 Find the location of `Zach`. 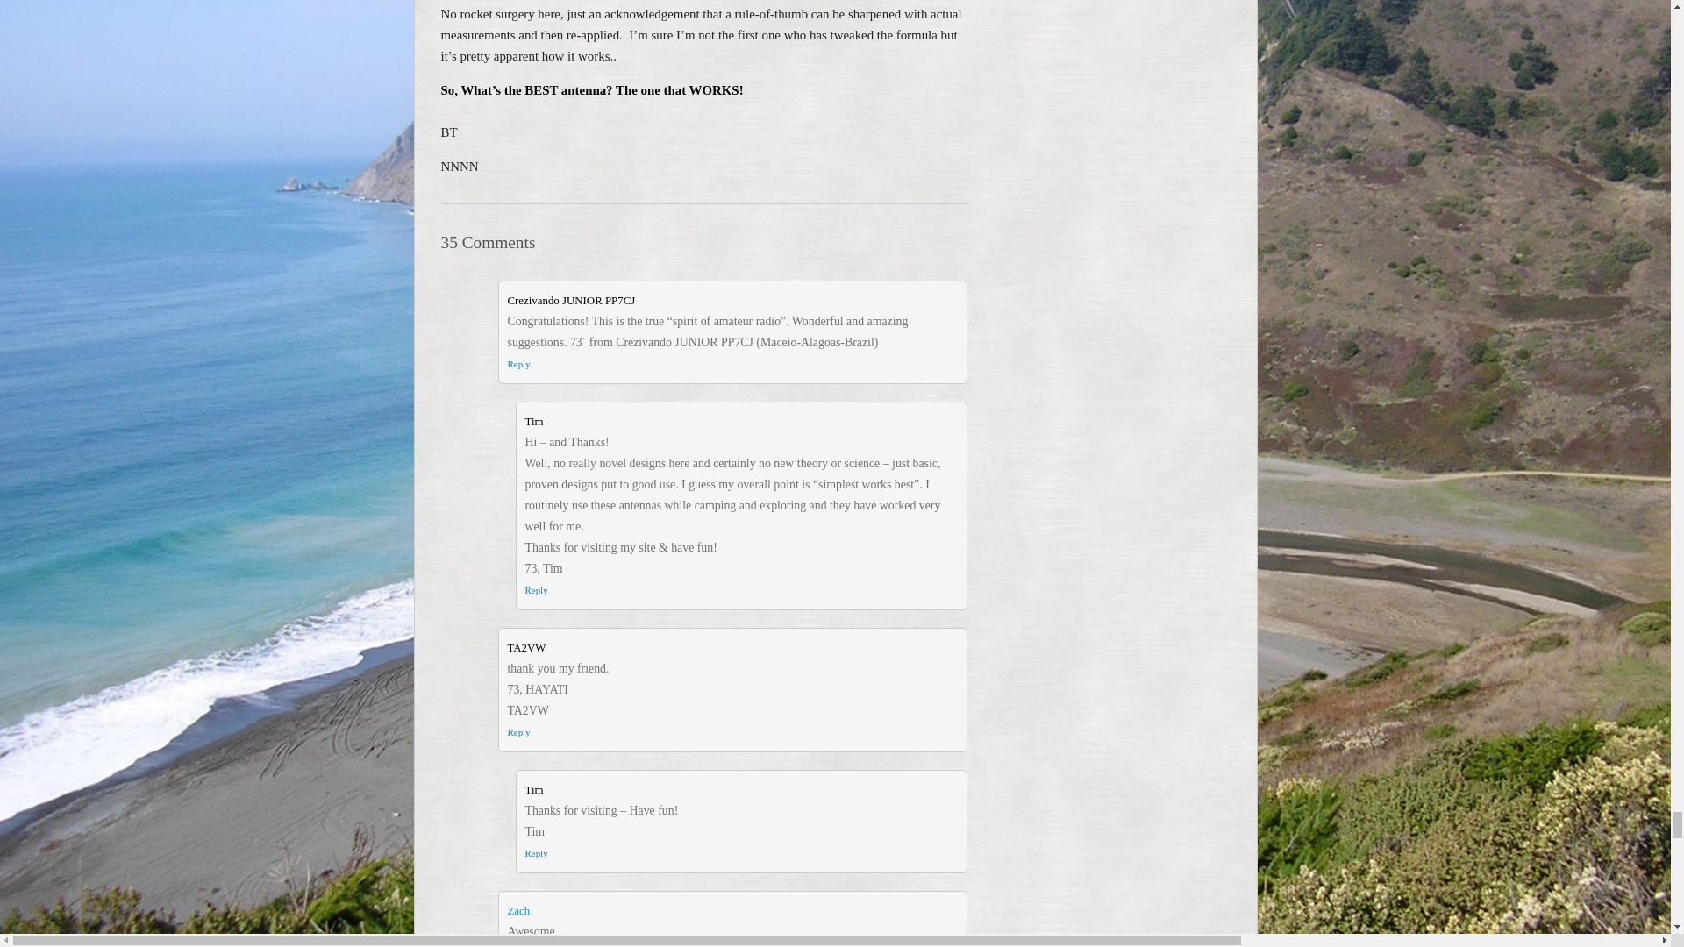

Zach is located at coordinates (517, 911).